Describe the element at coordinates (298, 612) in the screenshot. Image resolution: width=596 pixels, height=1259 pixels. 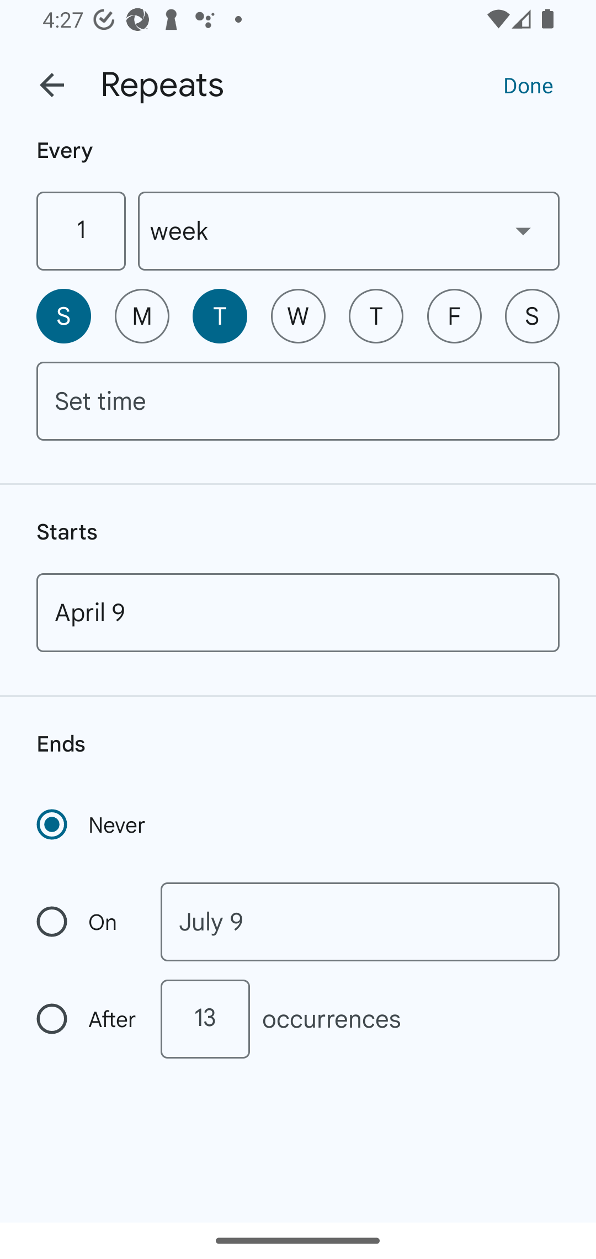
I see `April 9` at that location.